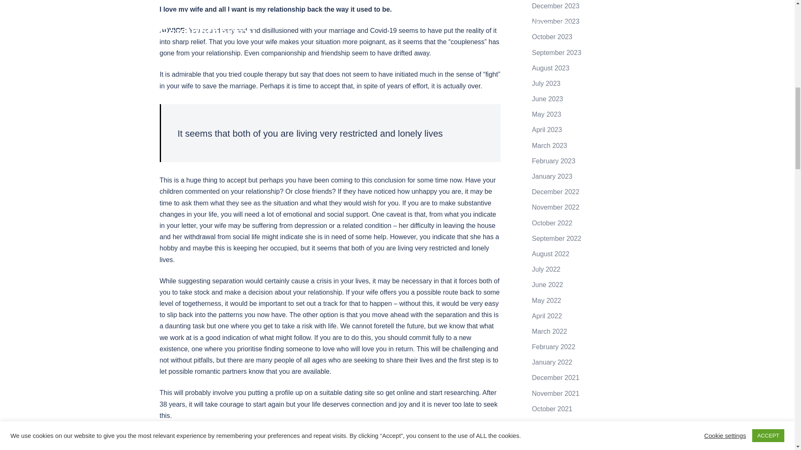  What do you see at coordinates (551, 253) in the screenshot?
I see `August 2022` at bounding box center [551, 253].